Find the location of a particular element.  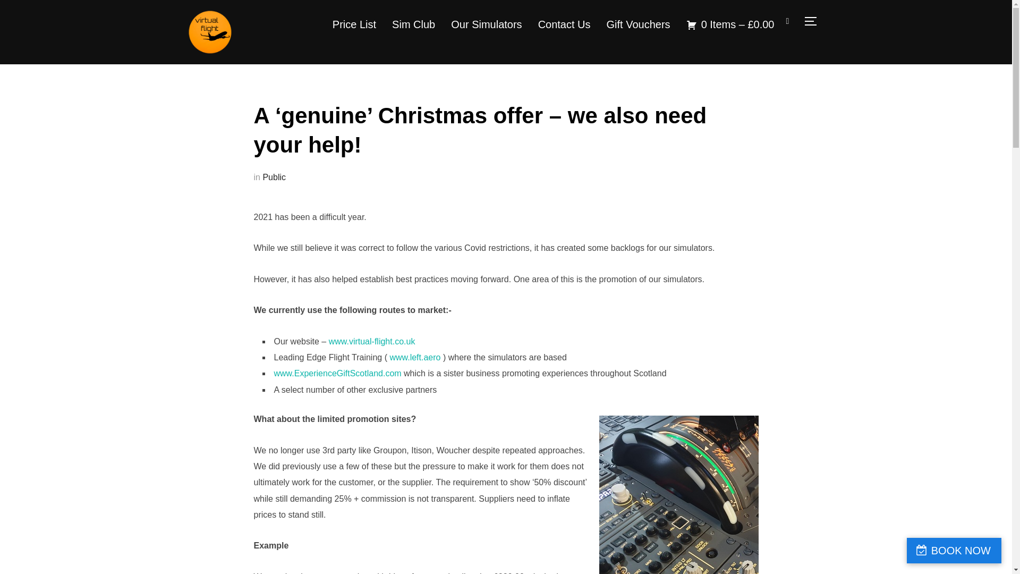

Public is located at coordinates (274, 178).